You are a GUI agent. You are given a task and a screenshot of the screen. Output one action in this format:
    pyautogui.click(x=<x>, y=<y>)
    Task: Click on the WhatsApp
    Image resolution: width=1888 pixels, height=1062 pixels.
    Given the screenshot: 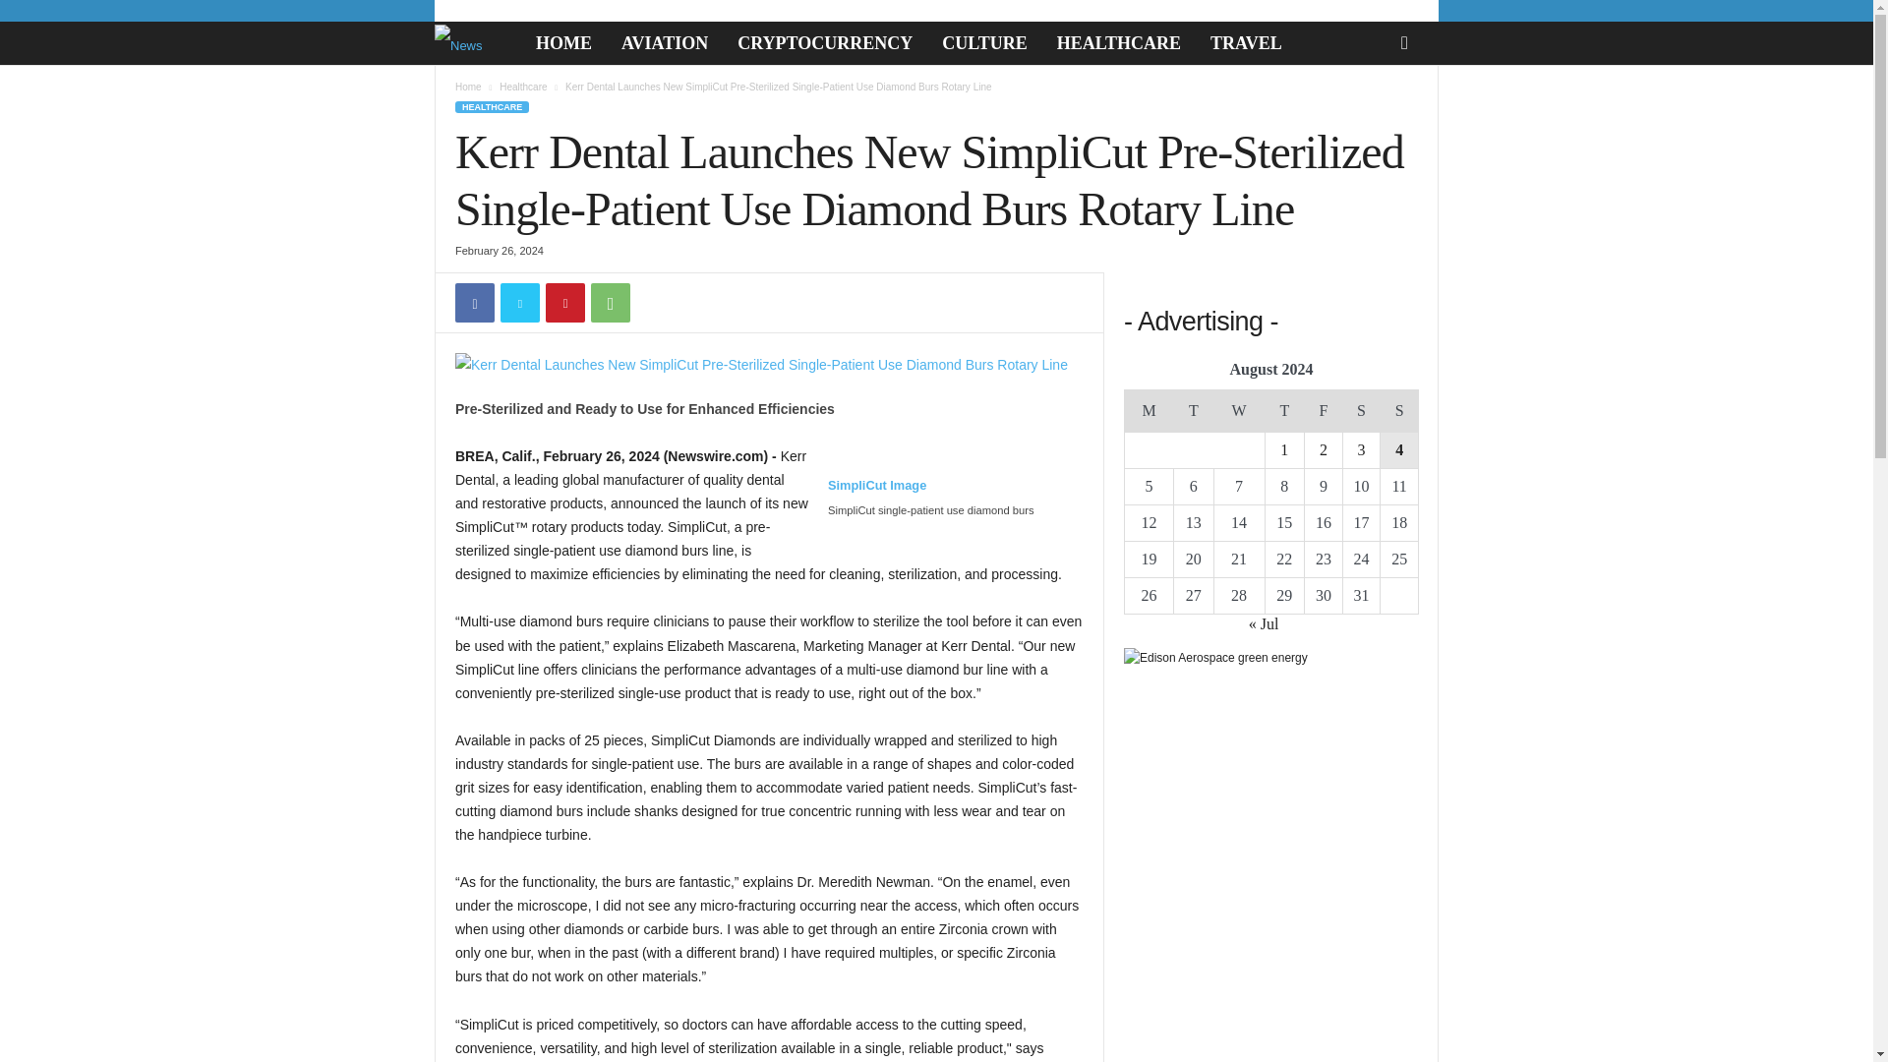 What is the action you would take?
    pyautogui.click(x=610, y=303)
    